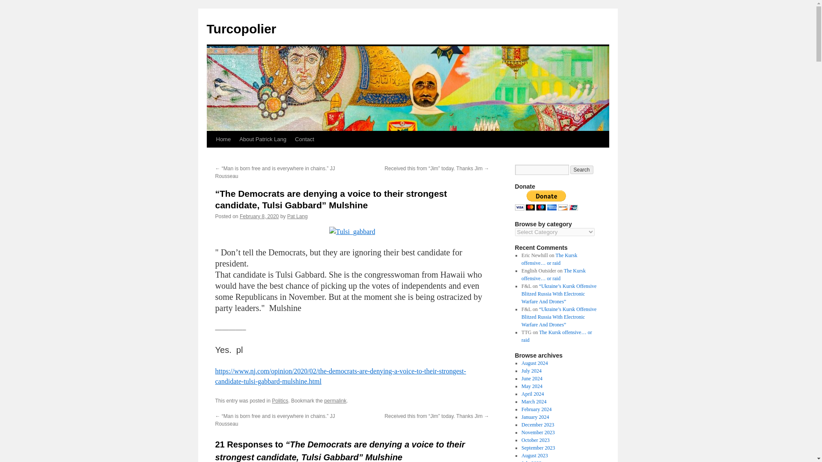 This screenshot has height=462, width=822. What do you see at coordinates (340, 376) in the screenshot?
I see `TG` at bounding box center [340, 376].